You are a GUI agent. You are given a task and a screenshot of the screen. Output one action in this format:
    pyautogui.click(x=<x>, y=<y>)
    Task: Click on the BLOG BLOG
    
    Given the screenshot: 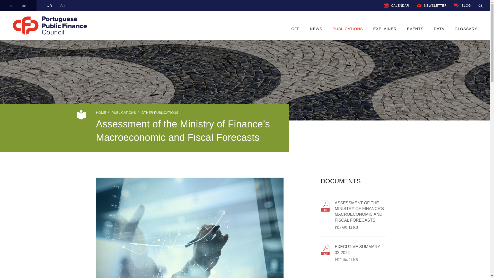 What is the action you would take?
    pyautogui.click(x=481, y=6)
    